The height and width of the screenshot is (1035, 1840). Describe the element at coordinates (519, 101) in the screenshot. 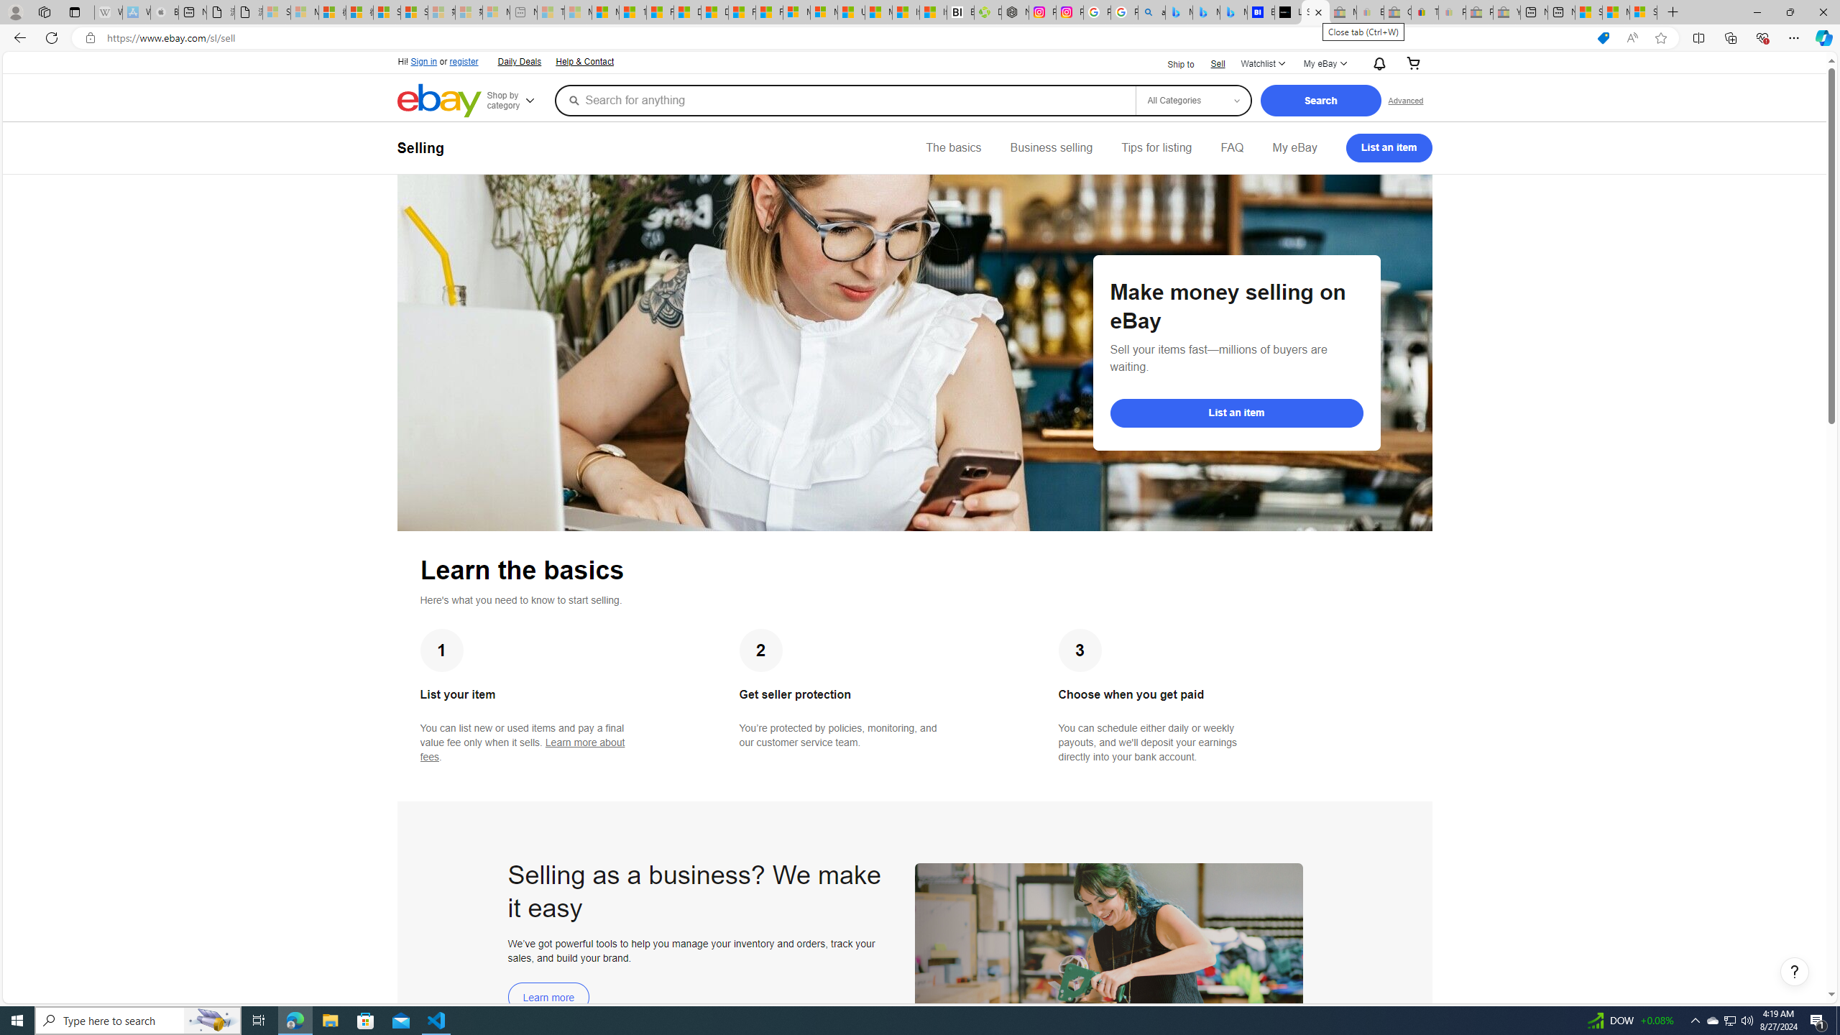

I see `Shop by category` at that location.